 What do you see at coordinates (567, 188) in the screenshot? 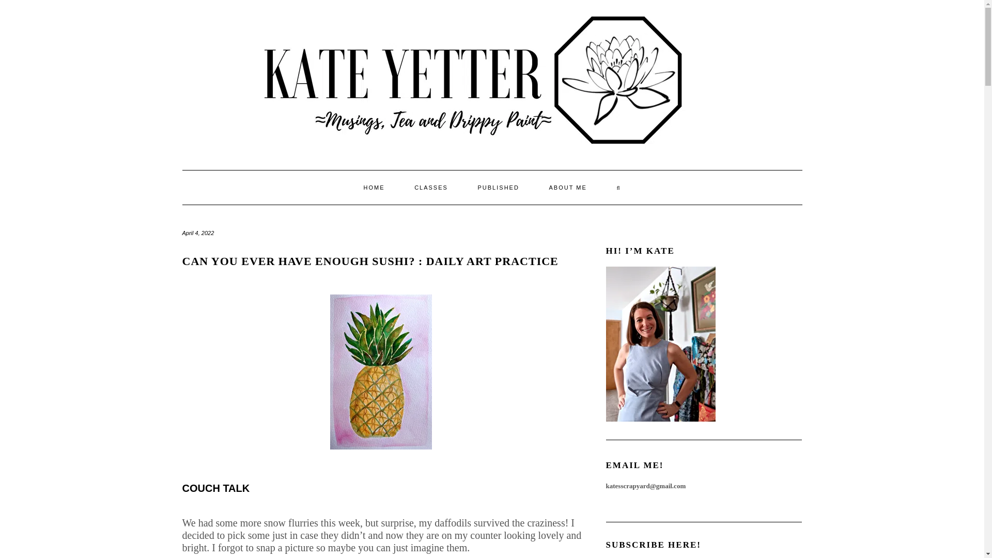
I see `ABOUT ME` at bounding box center [567, 188].